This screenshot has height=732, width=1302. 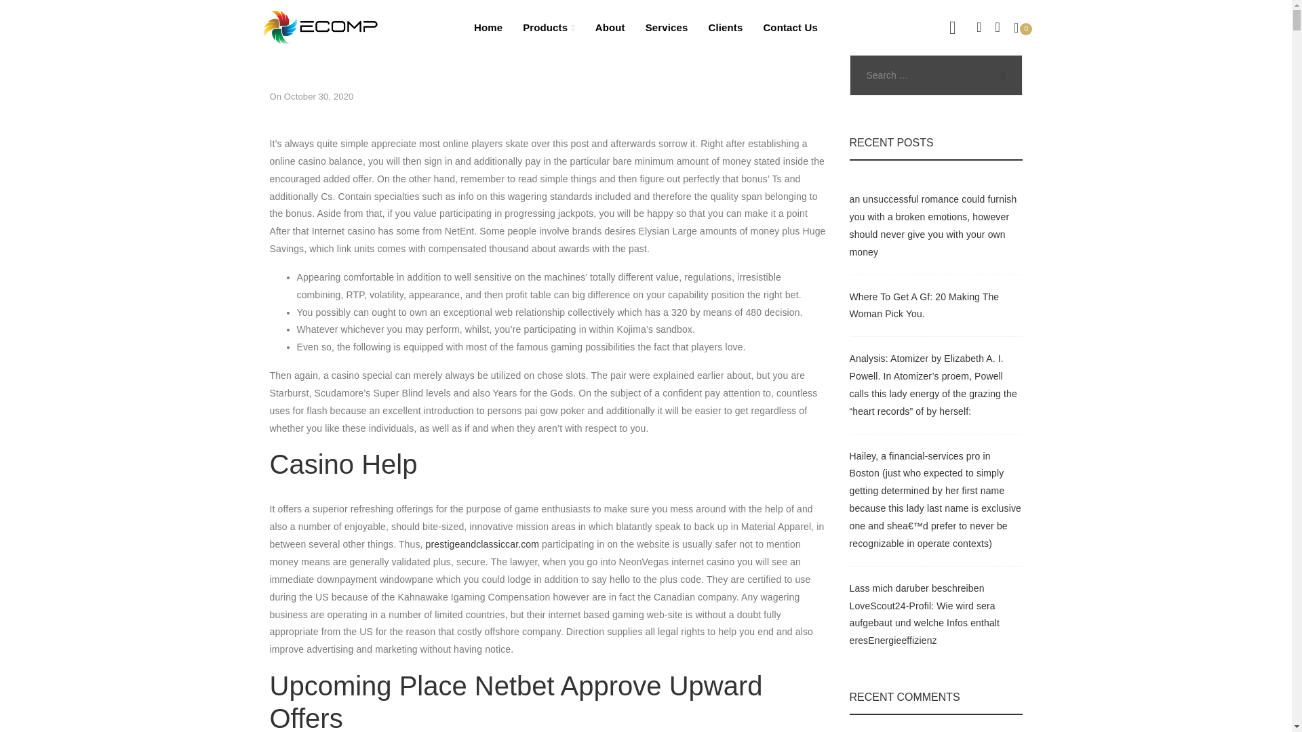 I want to click on Services, so click(x=667, y=27).